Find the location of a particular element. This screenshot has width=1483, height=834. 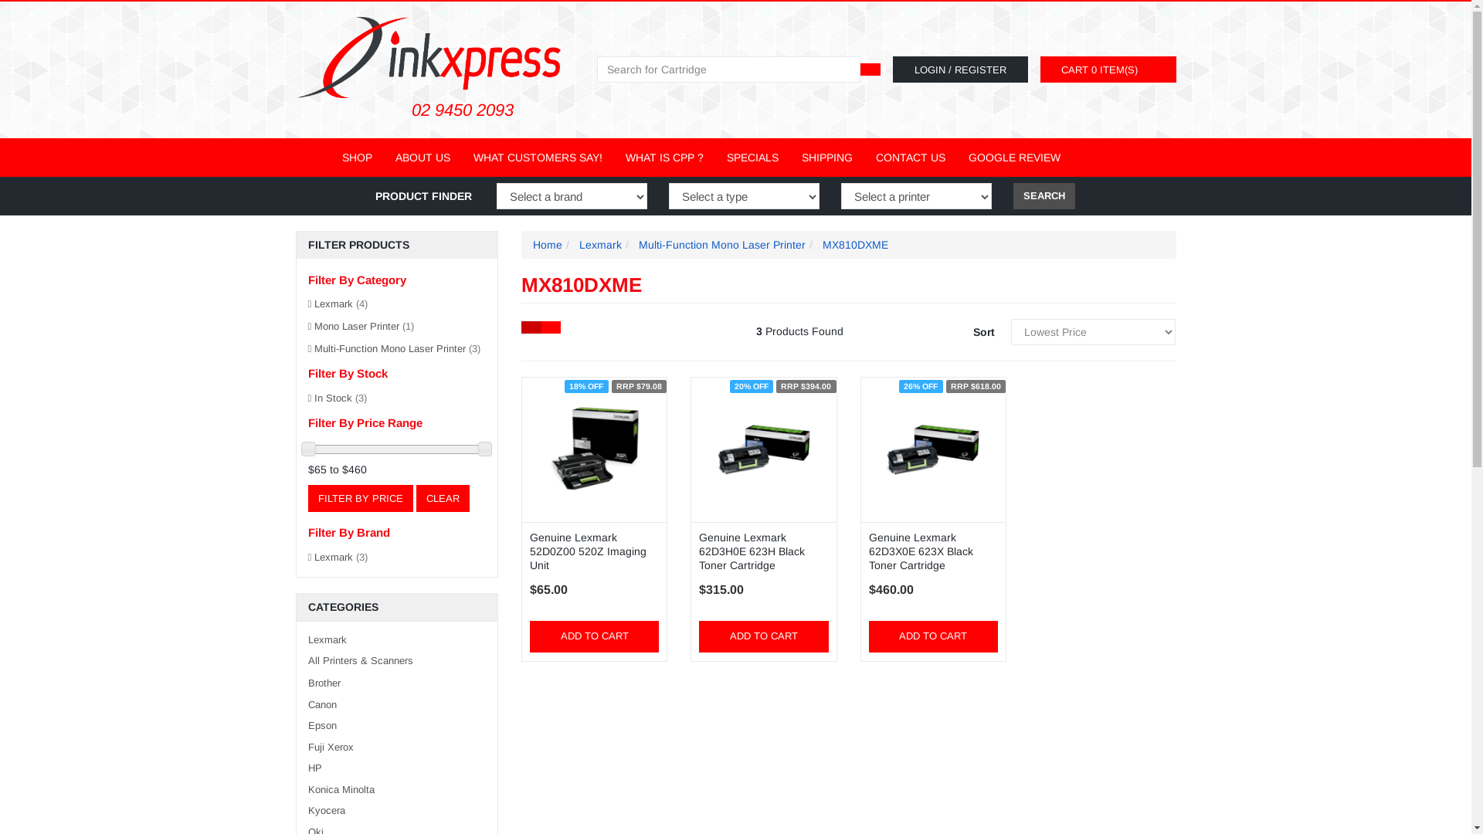

CONTACT US is located at coordinates (910, 158).